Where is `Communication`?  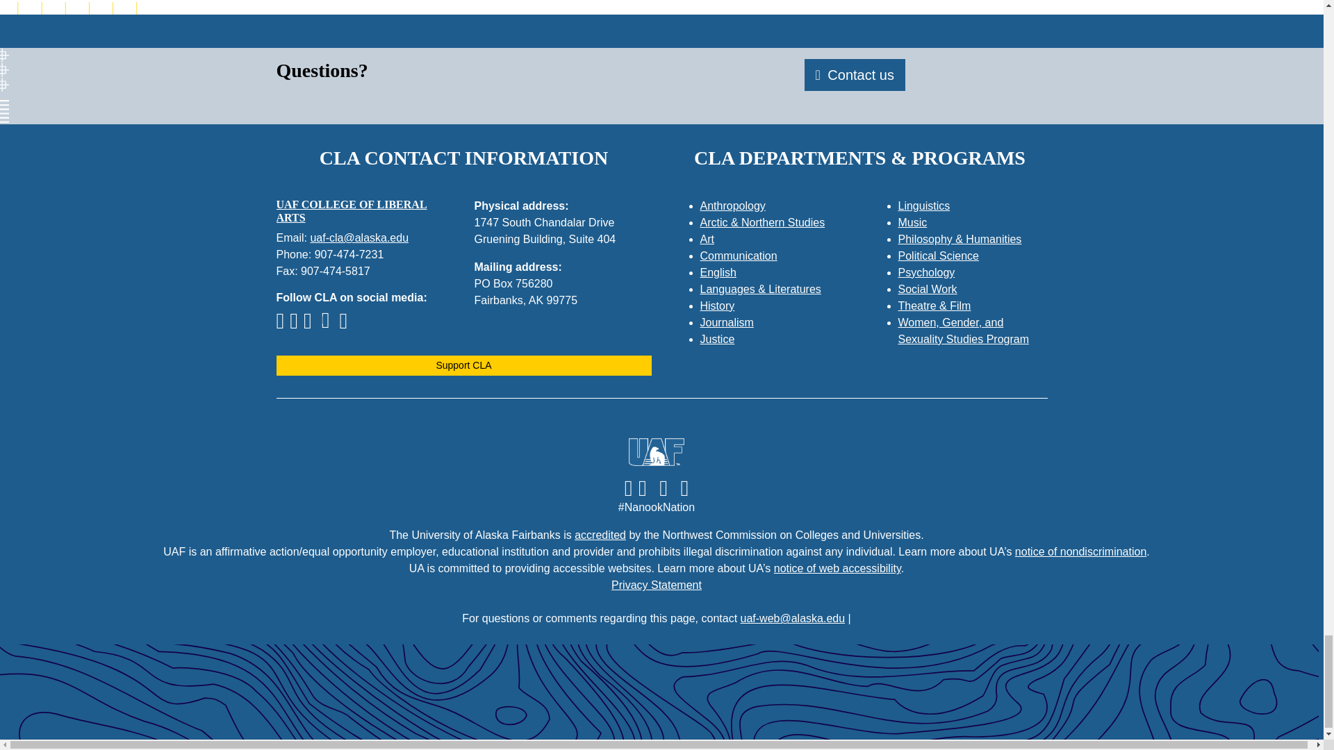 Communication is located at coordinates (739, 256).